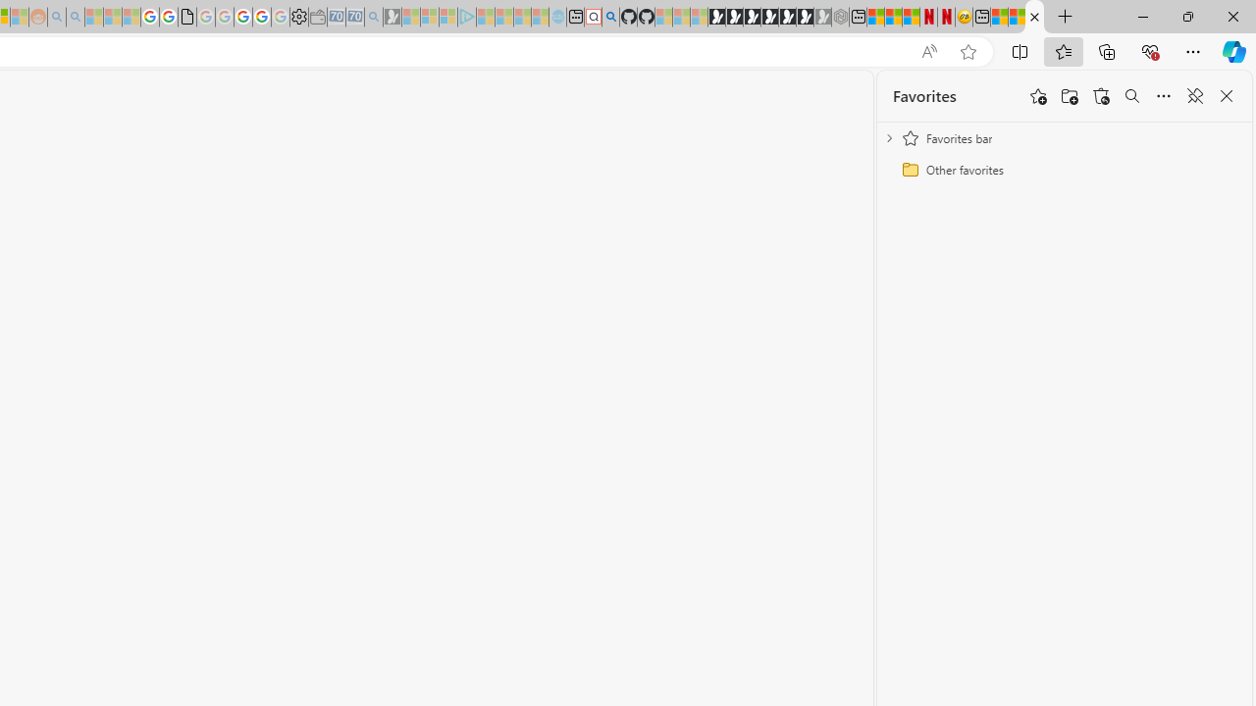  What do you see at coordinates (1234, 51) in the screenshot?
I see `Copilot (Ctrl+Shift+.)` at bounding box center [1234, 51].